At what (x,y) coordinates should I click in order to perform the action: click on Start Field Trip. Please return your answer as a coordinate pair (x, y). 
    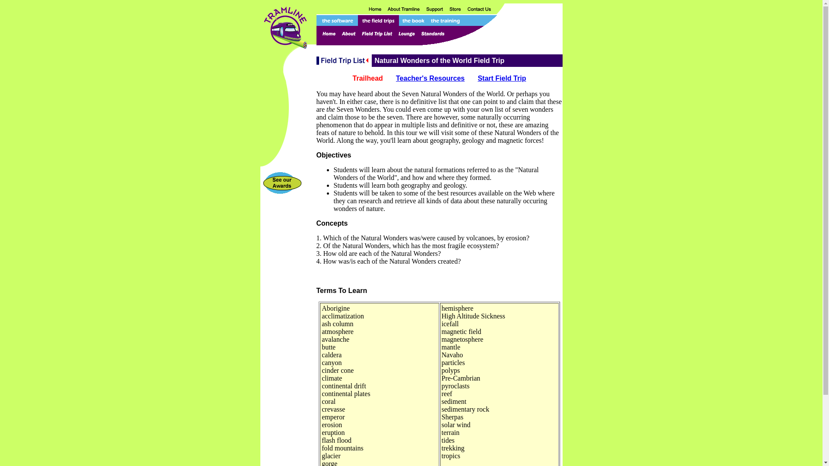
    Looking at the image, I should click on (501, 78).